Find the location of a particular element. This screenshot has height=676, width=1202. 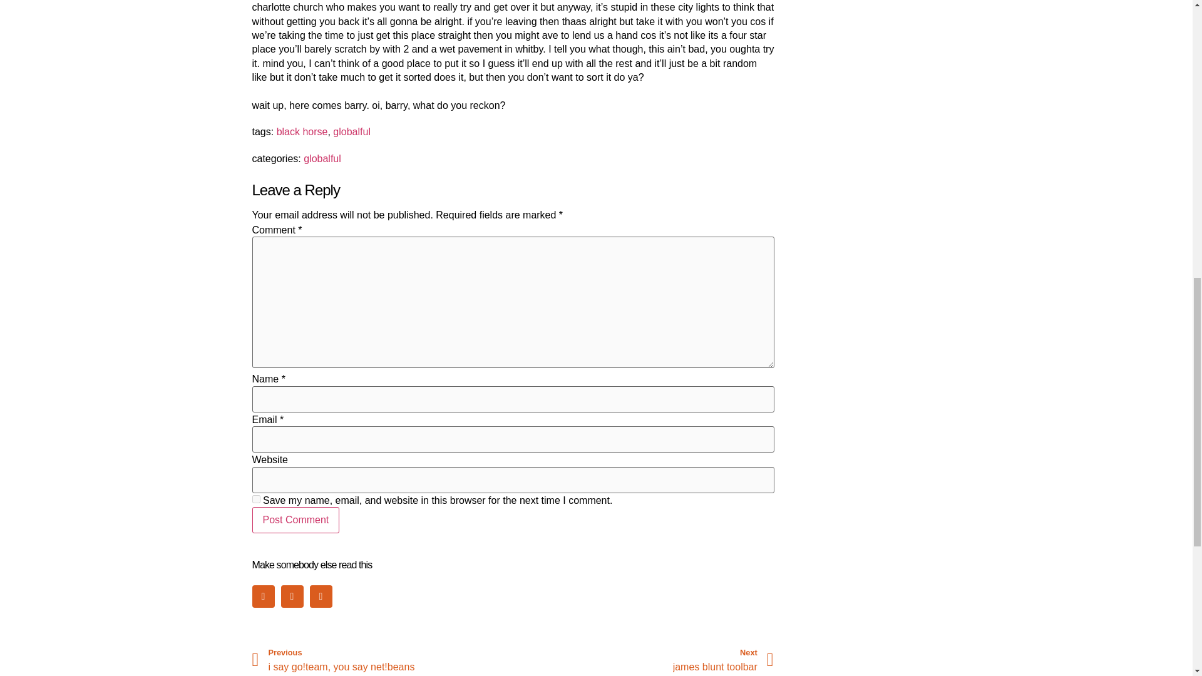

globalful is located at coordinates (351, 131).